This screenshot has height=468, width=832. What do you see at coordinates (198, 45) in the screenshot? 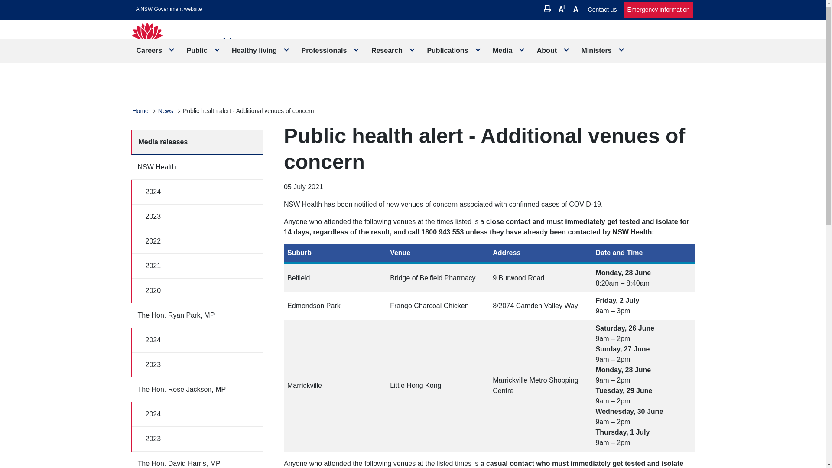
I see `Go to homepage` at bounding box center [198, 45].